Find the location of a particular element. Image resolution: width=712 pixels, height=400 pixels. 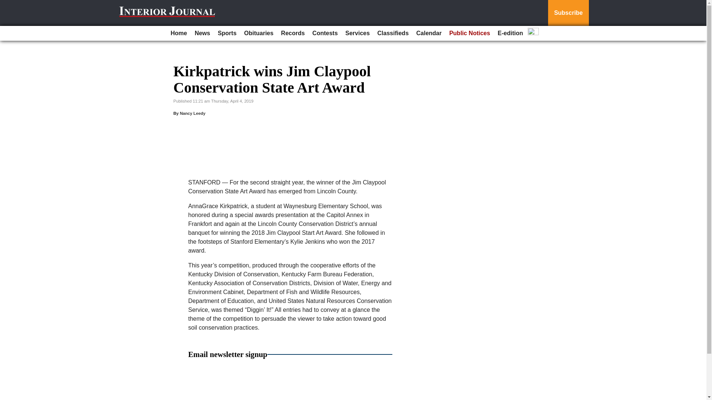

E-edition is located at coordinates (510, 33).